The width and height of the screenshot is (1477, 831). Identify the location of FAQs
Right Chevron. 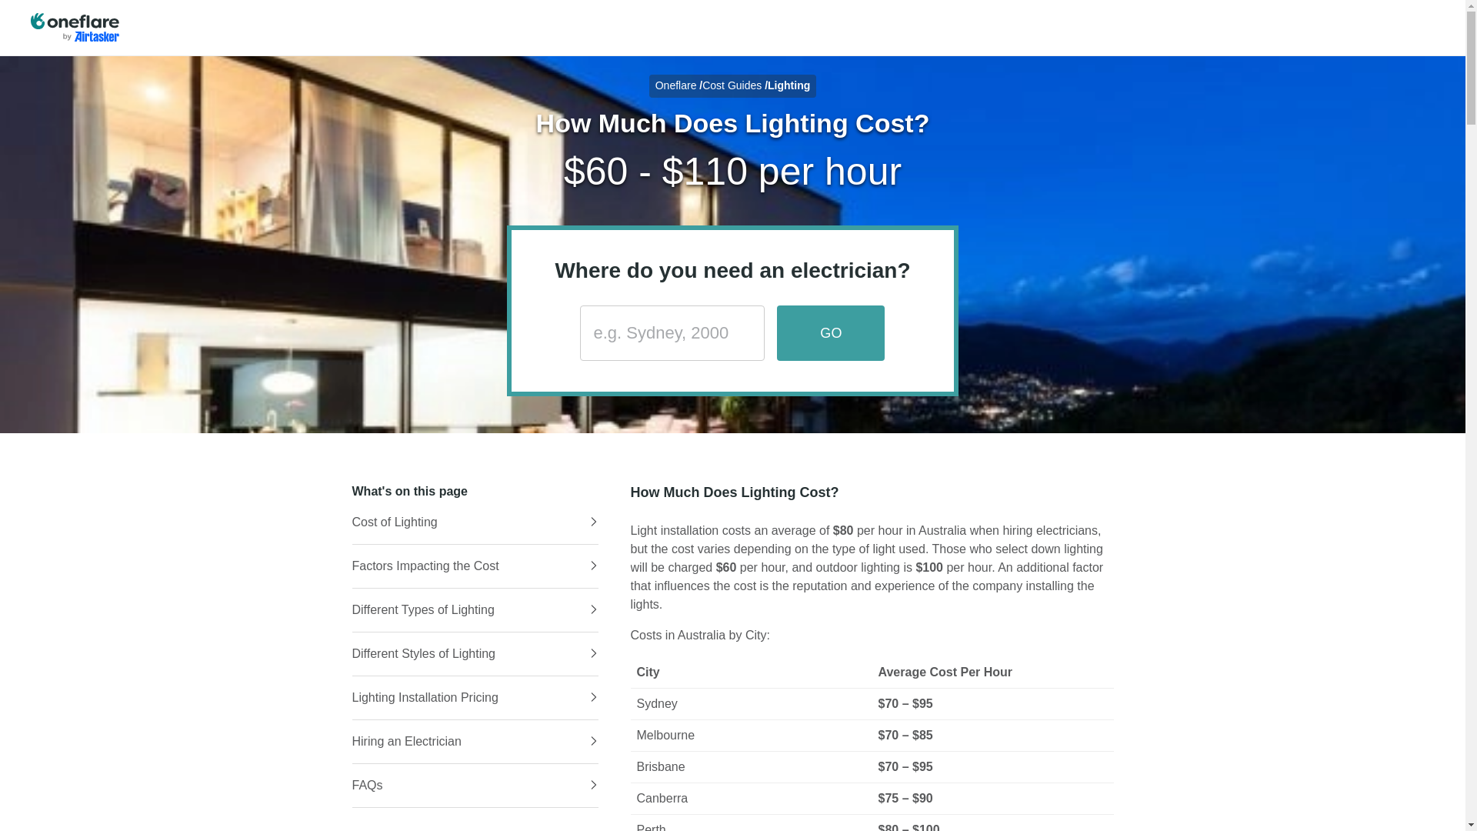
(475, 786).